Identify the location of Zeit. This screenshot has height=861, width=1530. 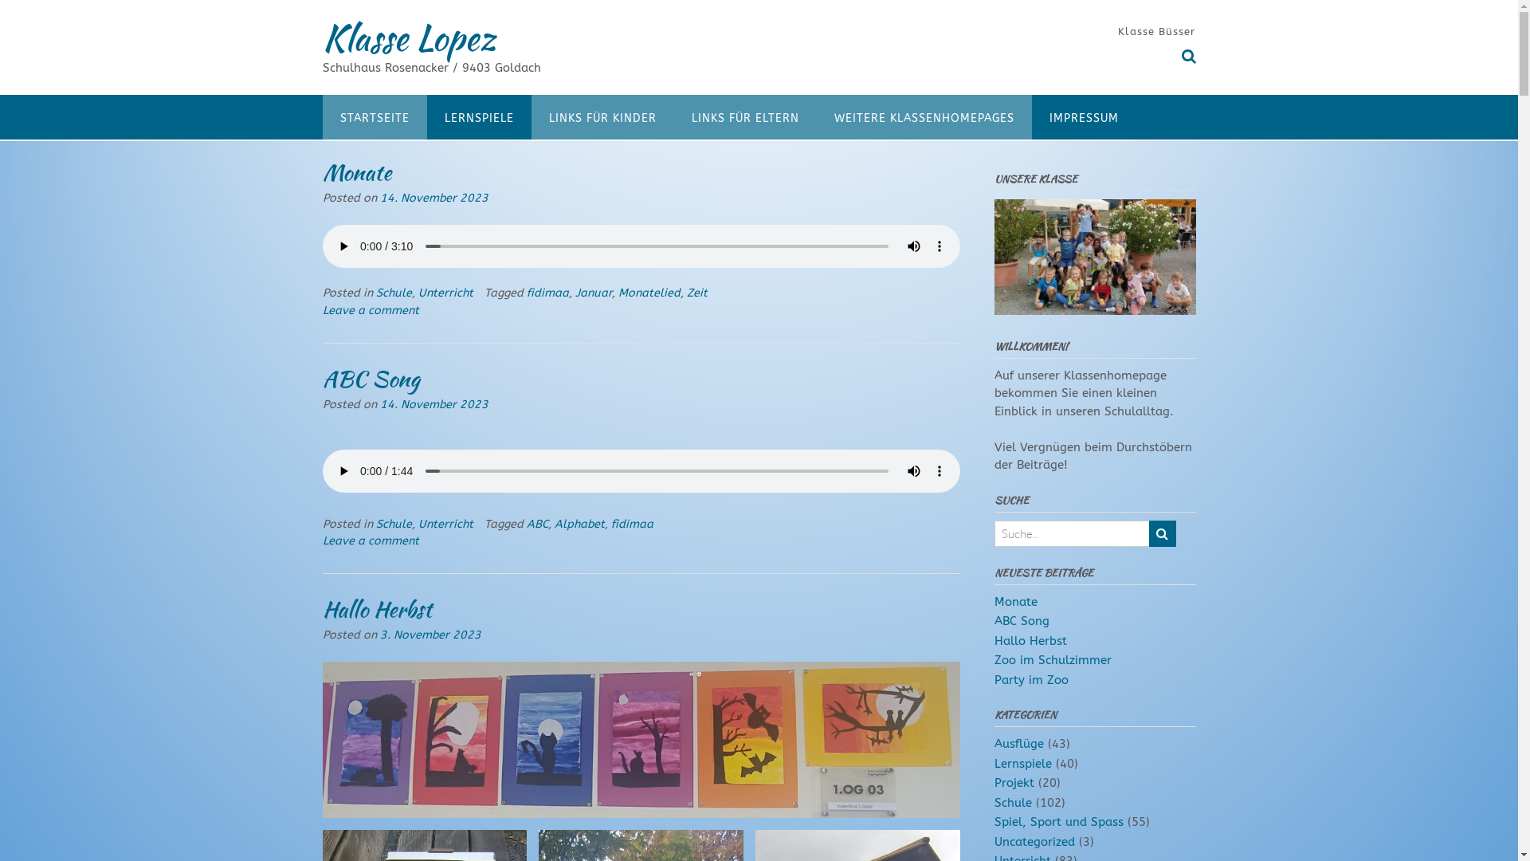
(697, 293).